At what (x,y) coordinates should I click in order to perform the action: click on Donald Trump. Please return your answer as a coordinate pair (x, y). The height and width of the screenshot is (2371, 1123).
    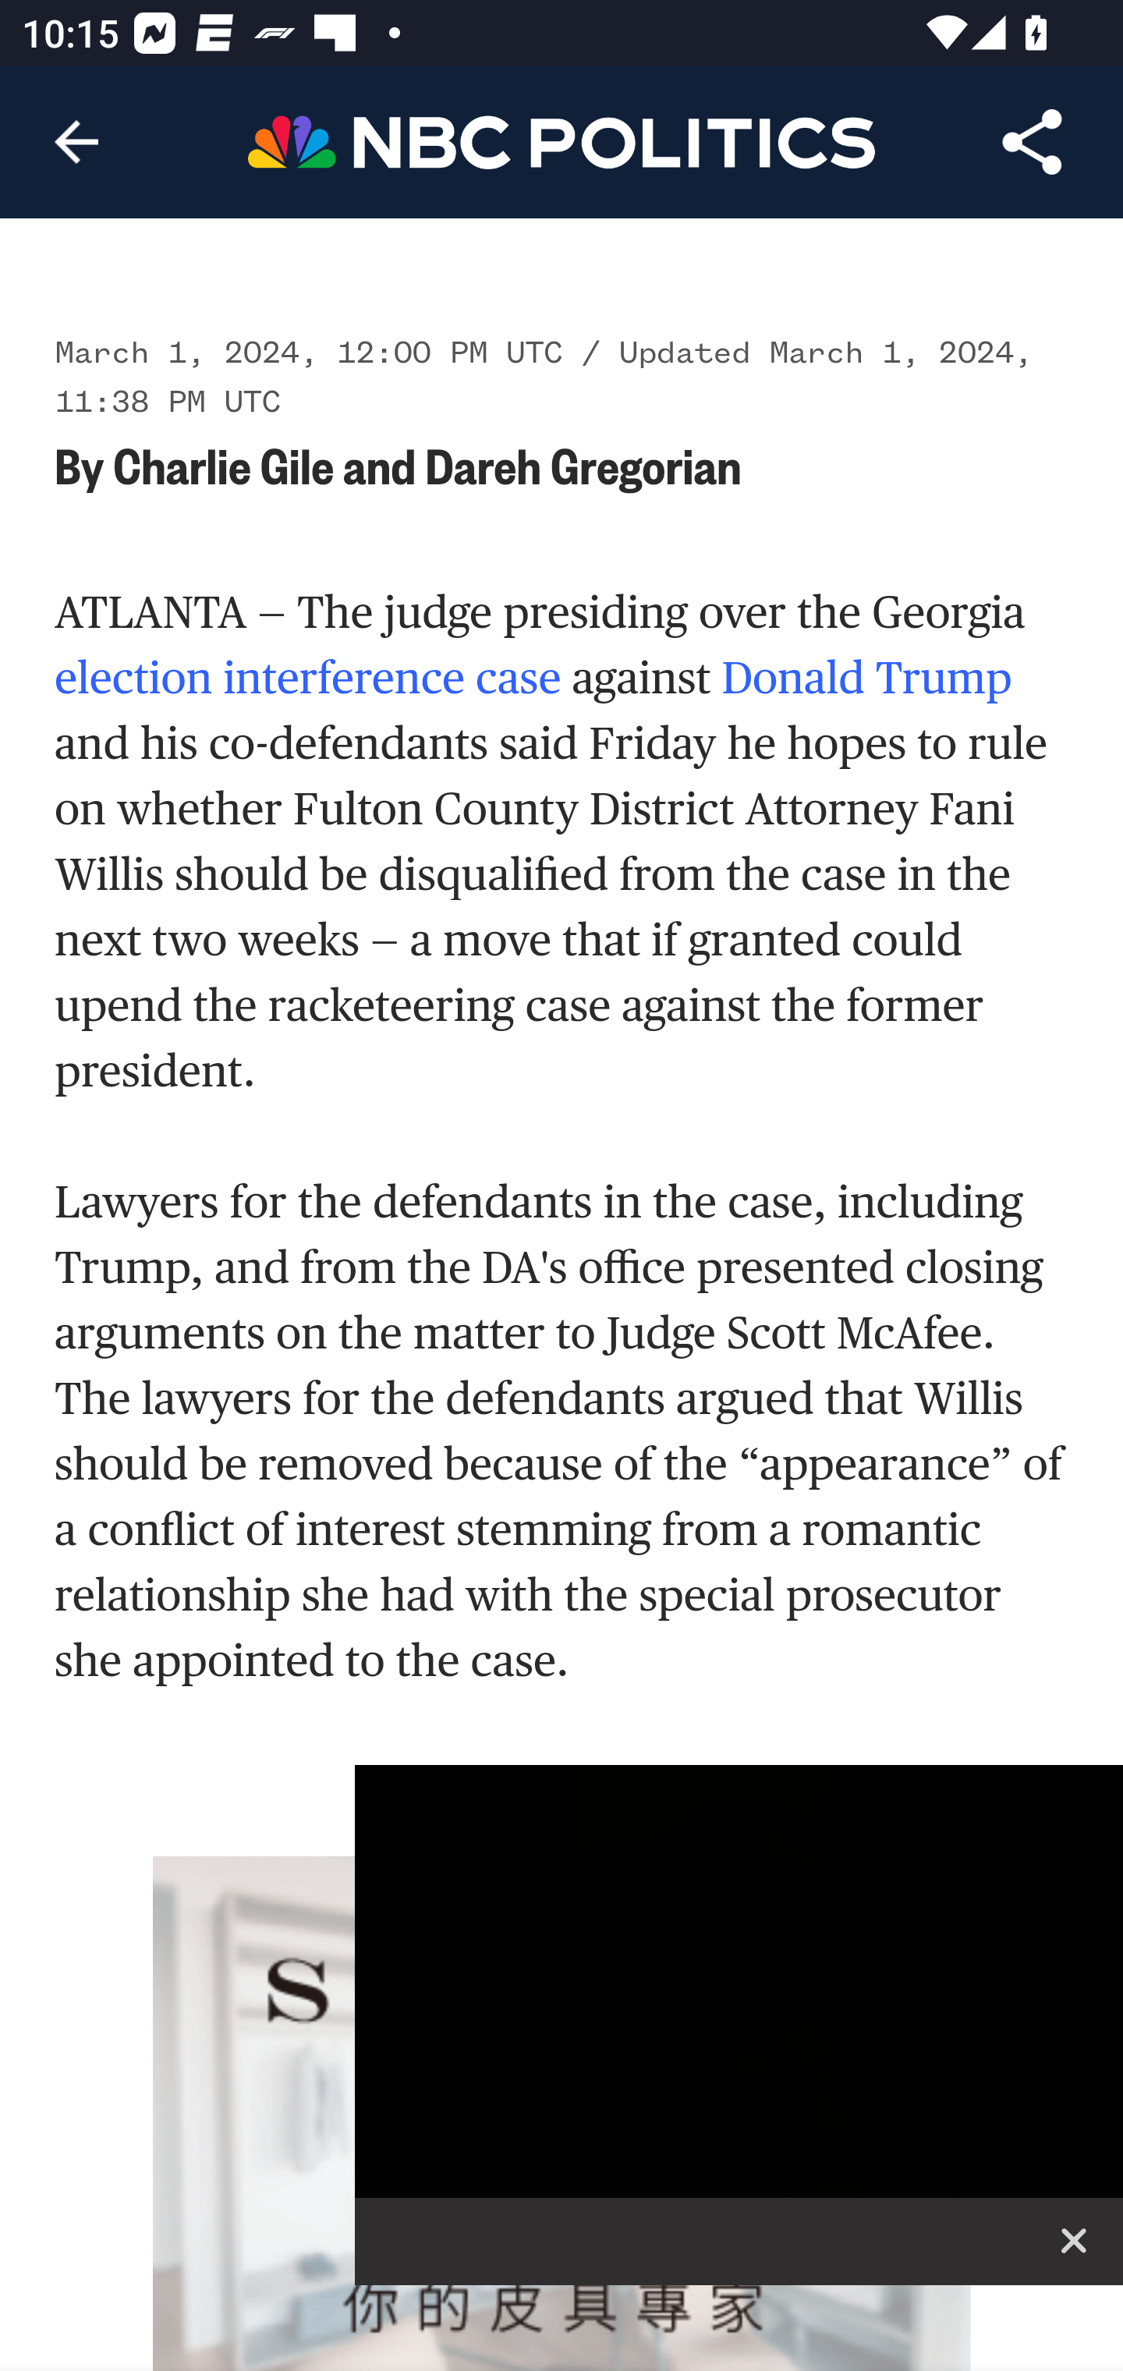
    Looking at the image, I should click on (866, 679).